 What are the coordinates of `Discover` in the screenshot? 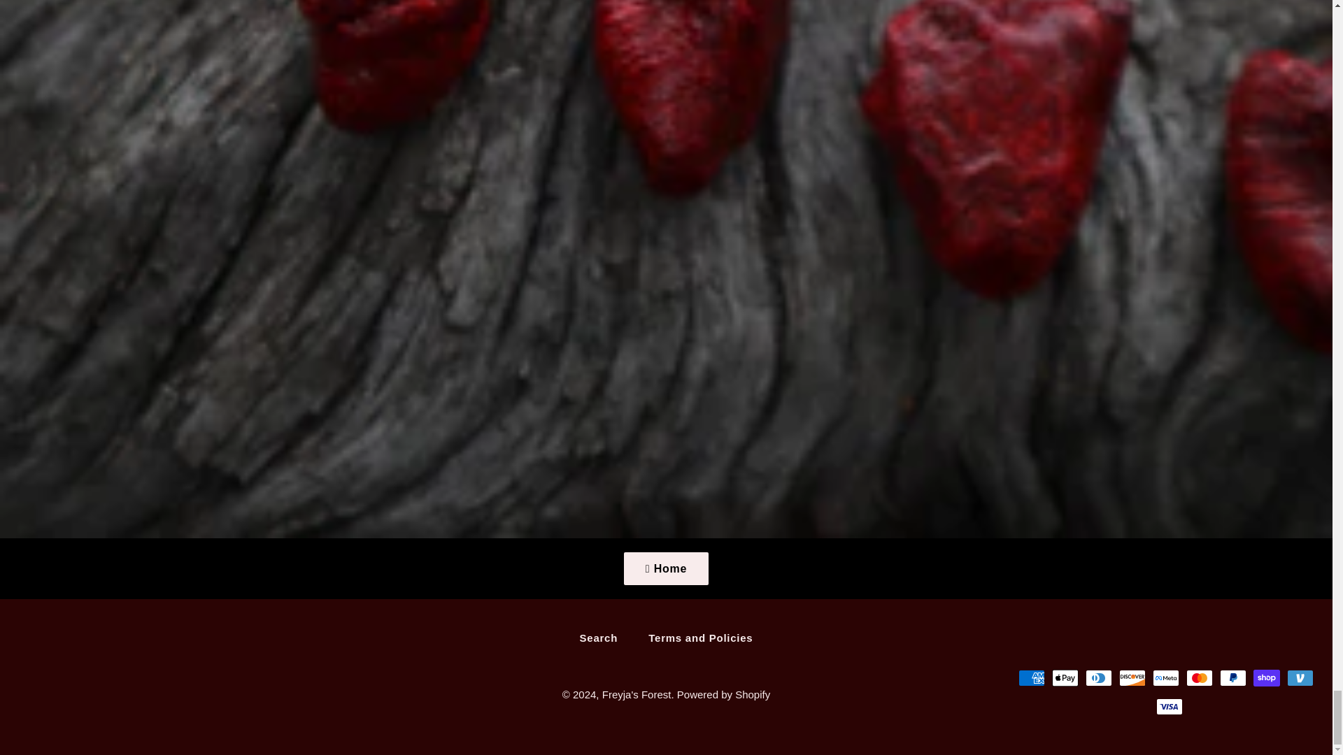 It's located at (1132, 677).